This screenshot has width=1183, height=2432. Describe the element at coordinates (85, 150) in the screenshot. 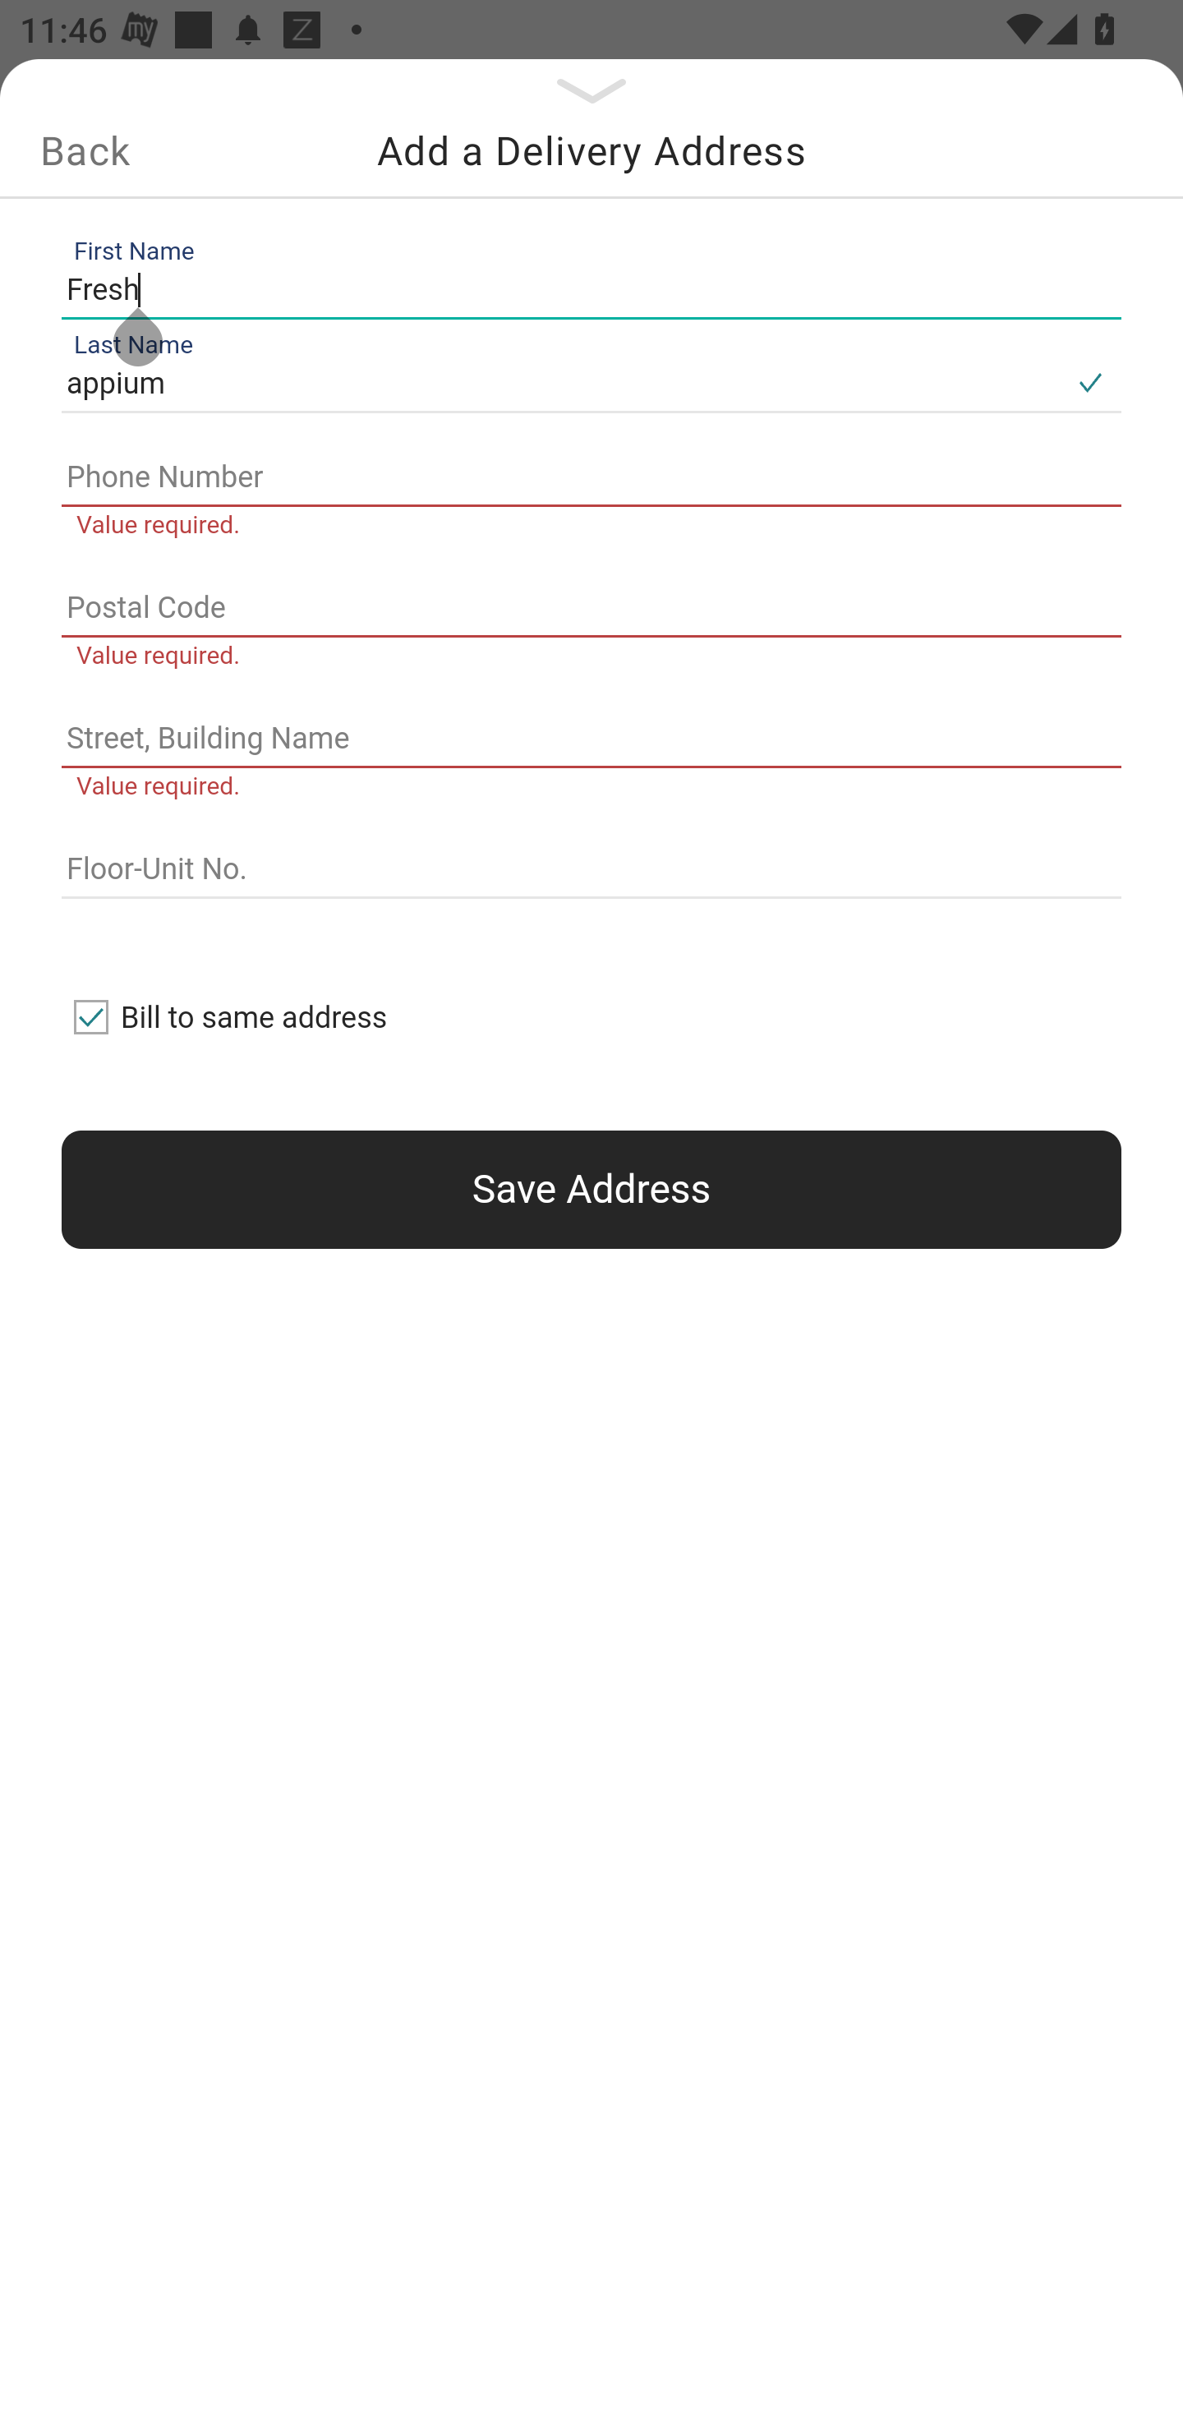

I see `Back` at that location.